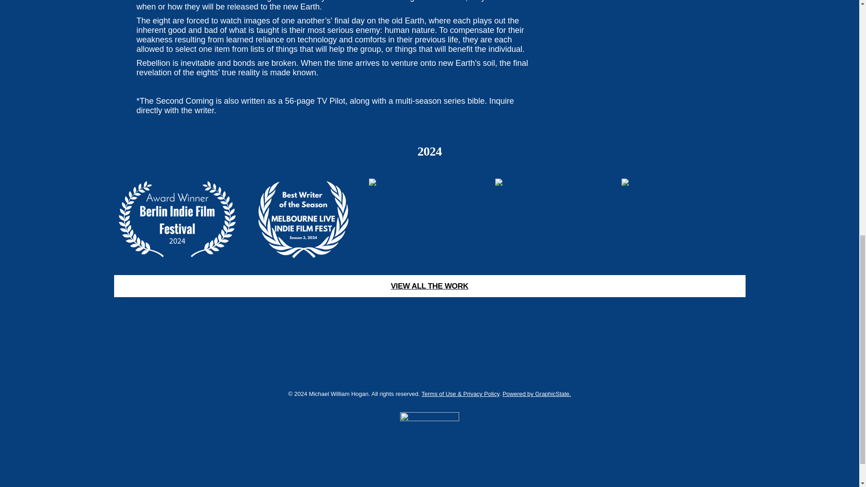  Describe the element at coordinates (429, 286) in the screenshot. I see `VIEW ALL THE WORK` at that location.